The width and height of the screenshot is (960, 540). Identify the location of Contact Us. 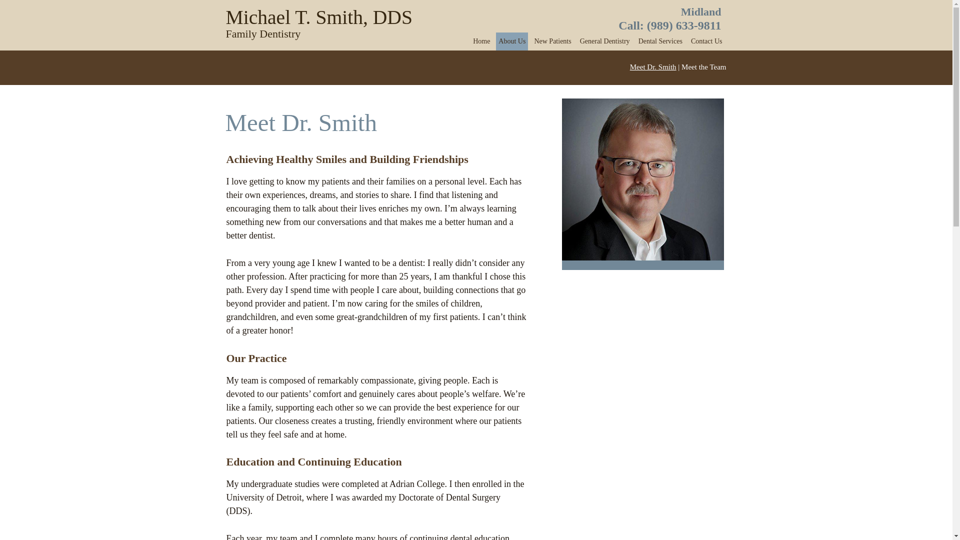
(552, 41).